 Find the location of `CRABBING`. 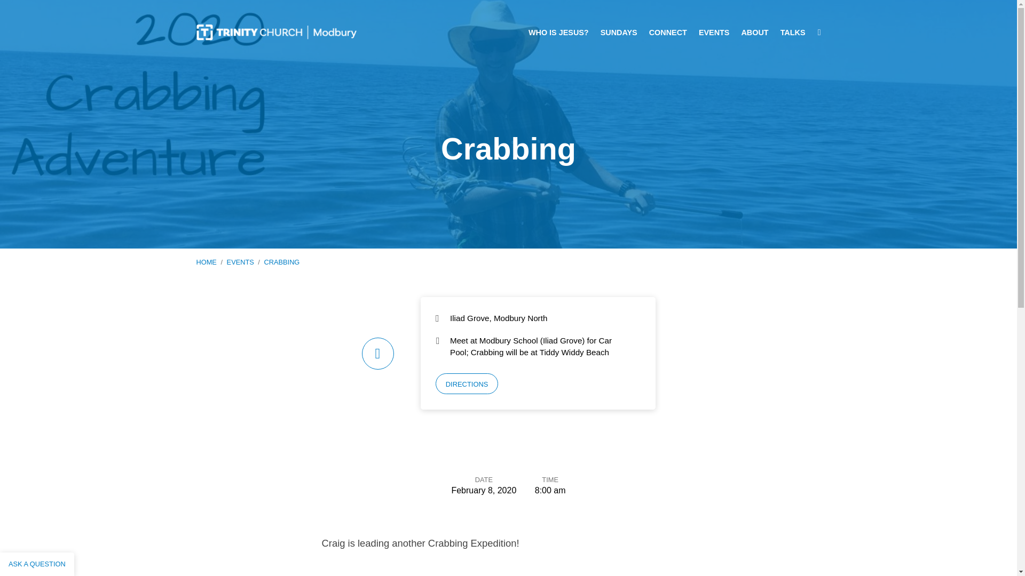

CRABBING is located at coordinates (281, 261).